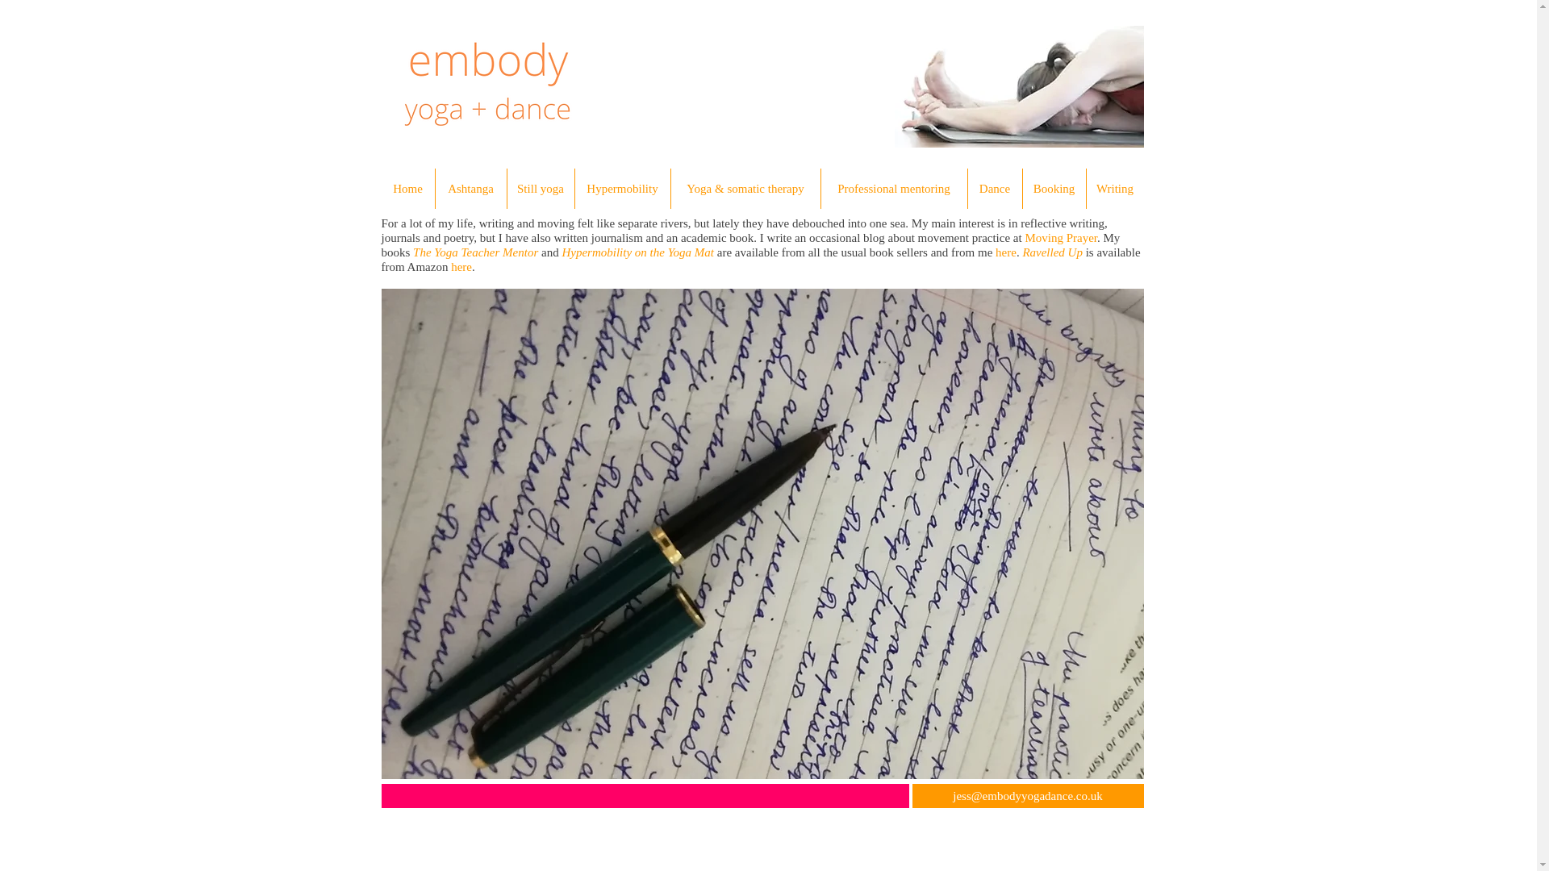 The height and width of the screenshot is (871, 1549). I want to click on Home, so click(407, 189).